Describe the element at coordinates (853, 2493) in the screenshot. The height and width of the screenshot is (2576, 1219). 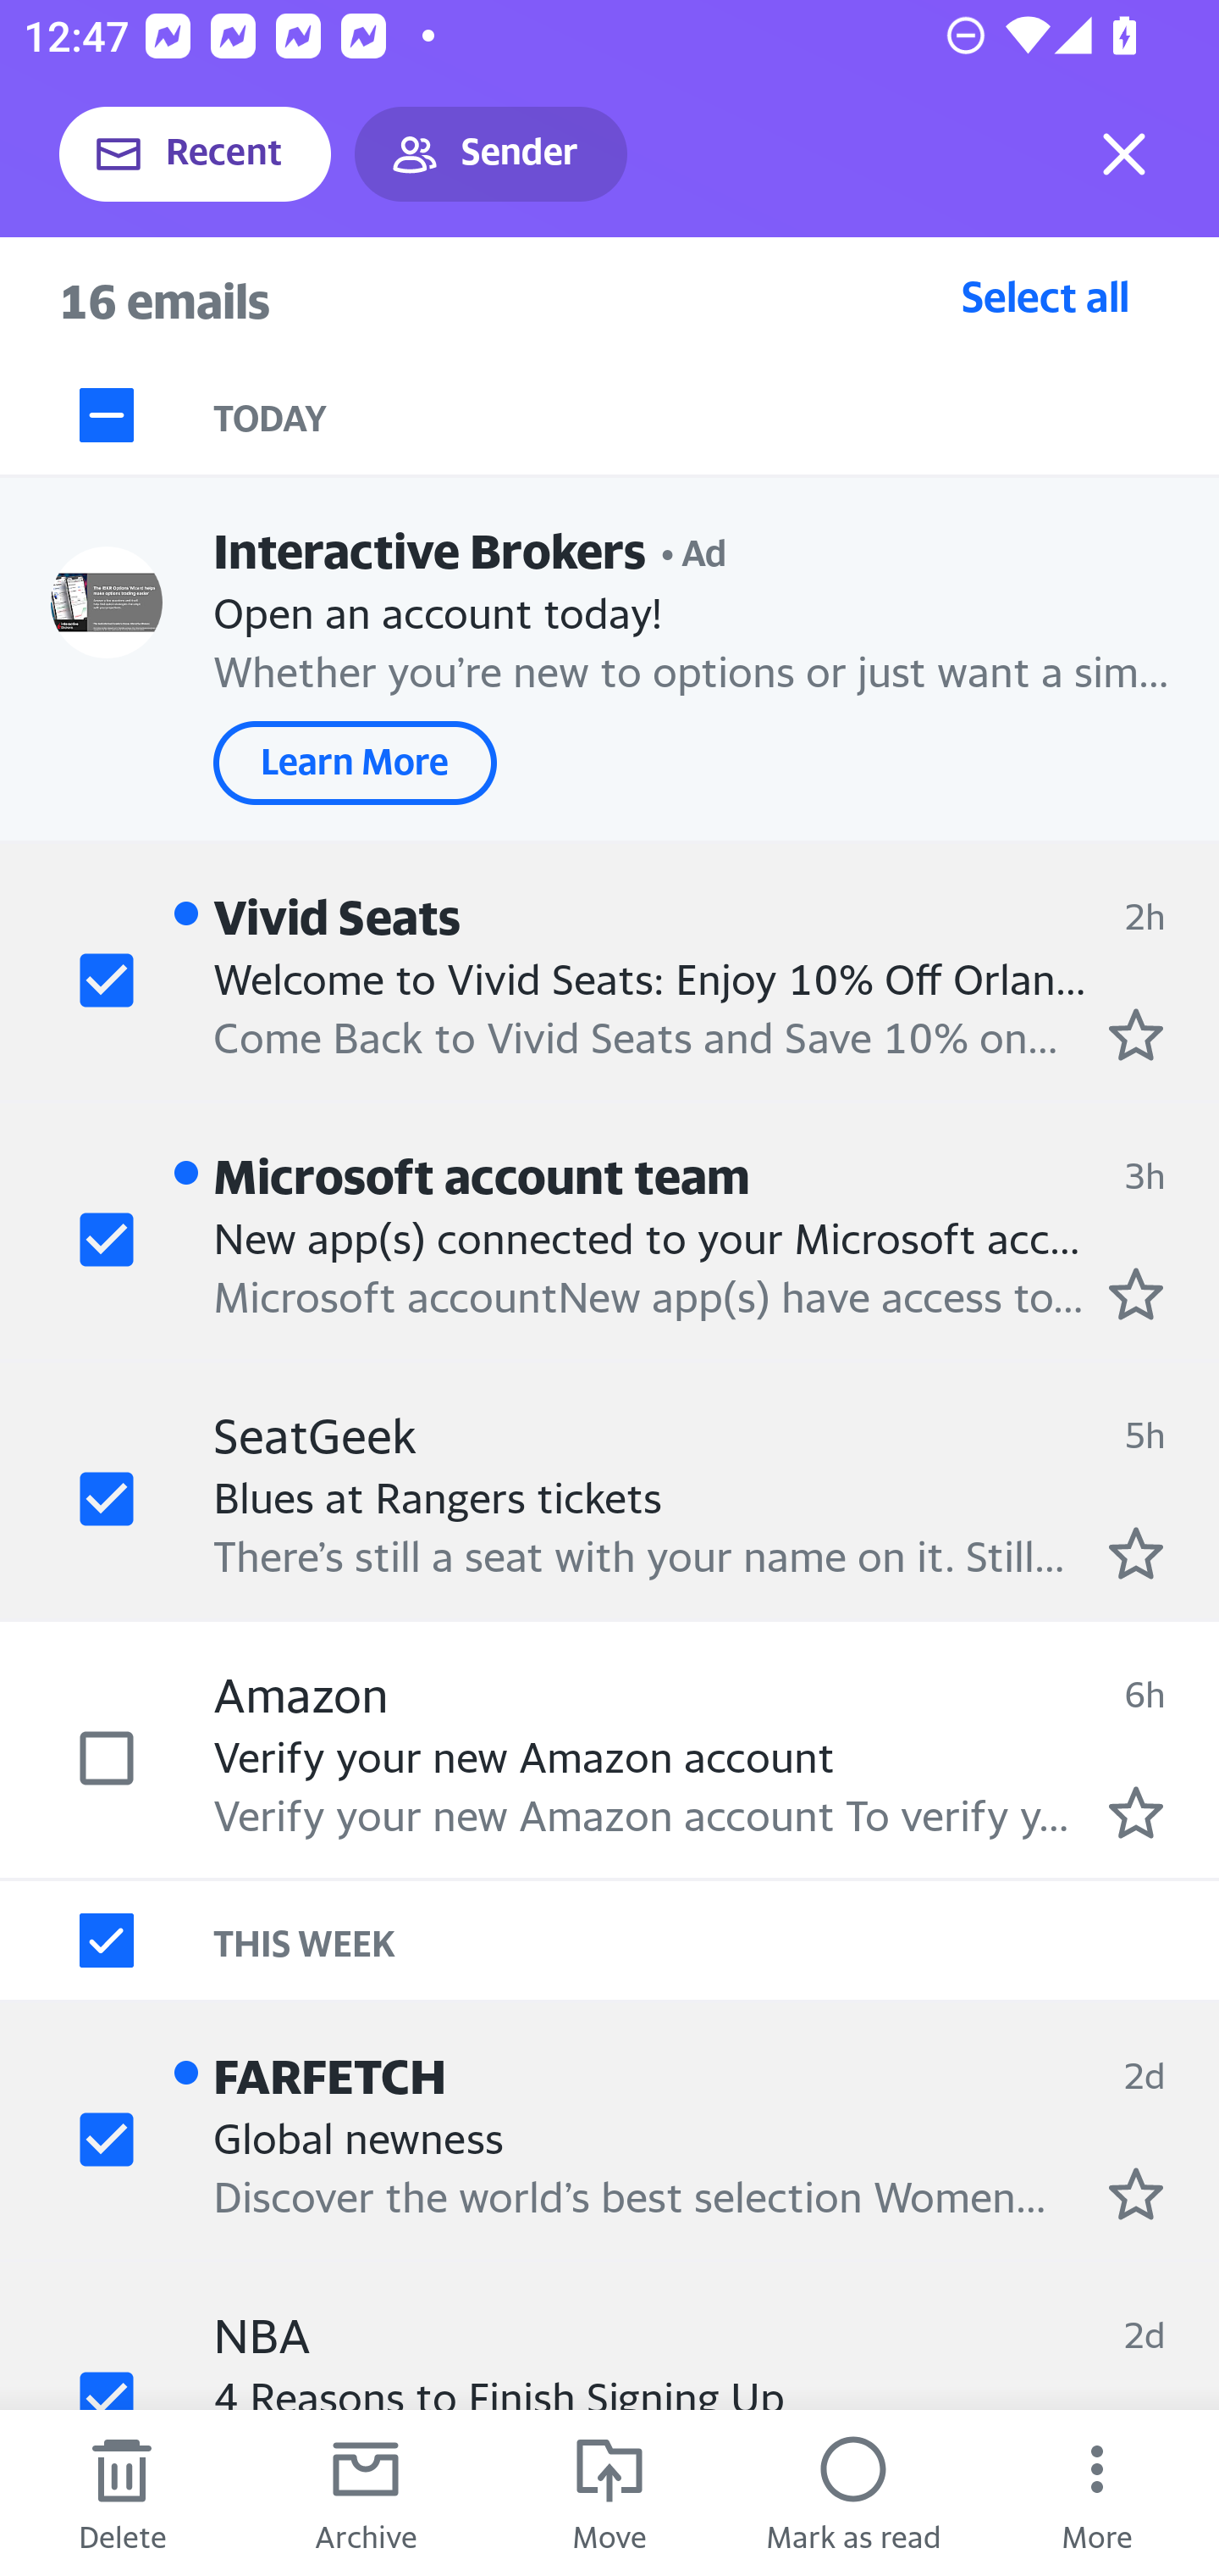
I see `Mark as read` at that location.